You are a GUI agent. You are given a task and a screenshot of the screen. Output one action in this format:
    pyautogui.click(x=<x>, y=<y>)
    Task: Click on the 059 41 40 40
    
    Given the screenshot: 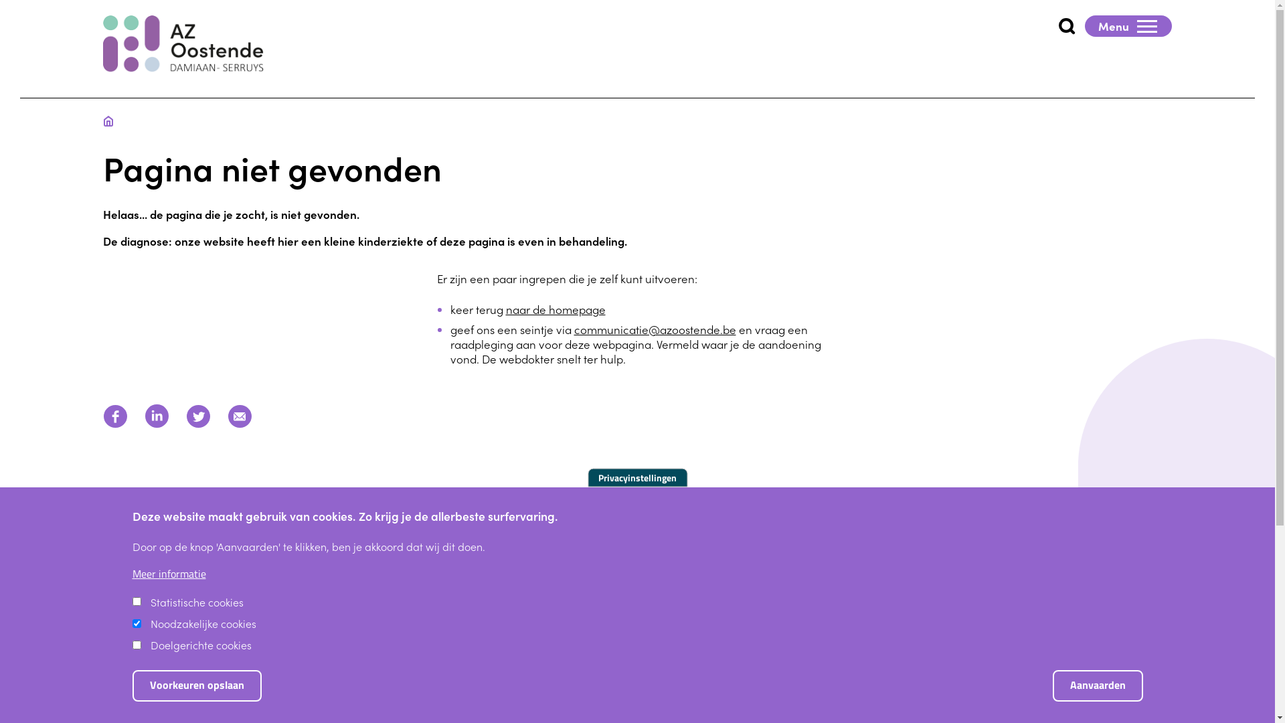 What is the action you would take?
    pyautogui.click(x=977, y=640)
    